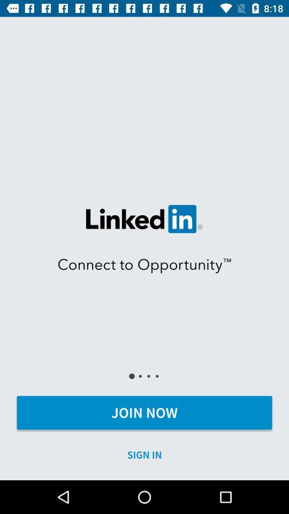 The height and width of the screenshot is (514, 289). Describe the element at coordinates (144, 412) in the screenshot. I see `select join now item` at that location.